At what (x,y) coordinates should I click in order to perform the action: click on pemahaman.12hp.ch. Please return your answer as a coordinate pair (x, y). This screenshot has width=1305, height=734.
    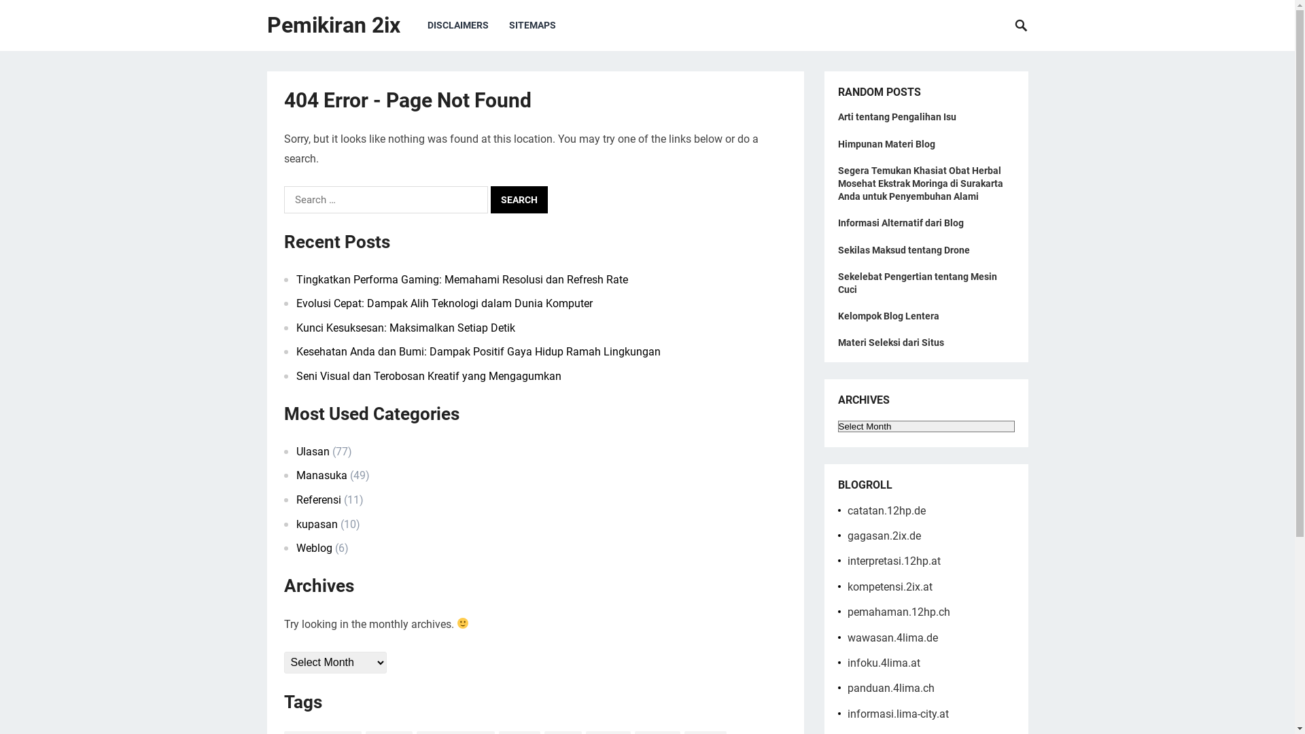
    Looking at the image, I should click on (899, 612).